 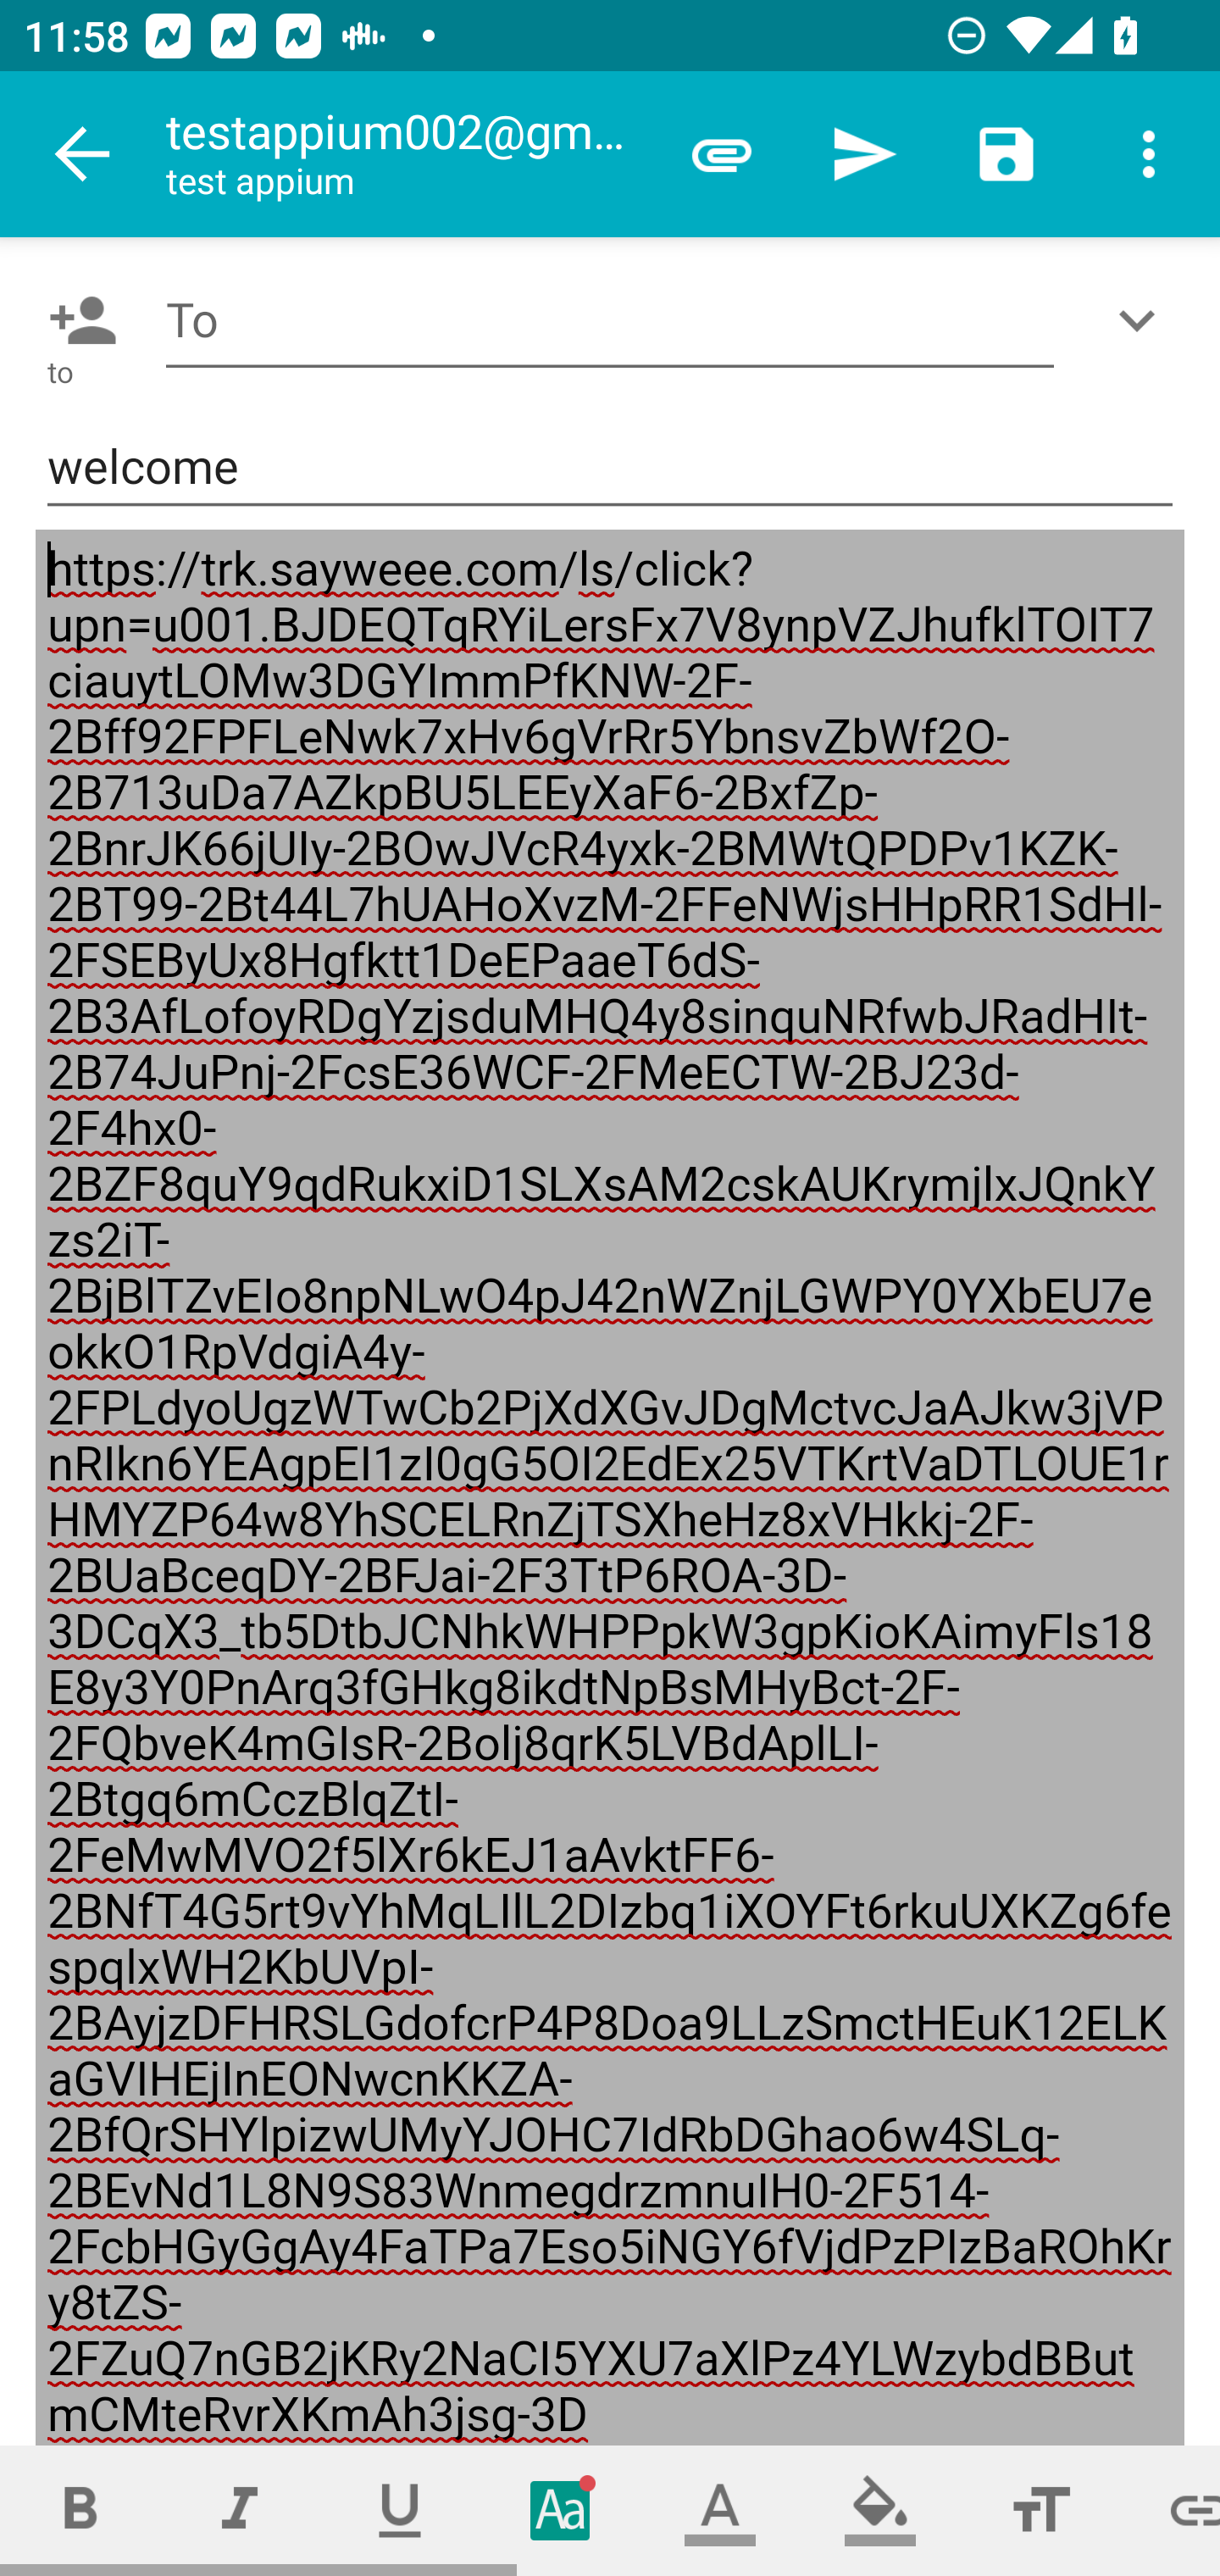 I want to click on Bold, so click(x=80, y=2510).